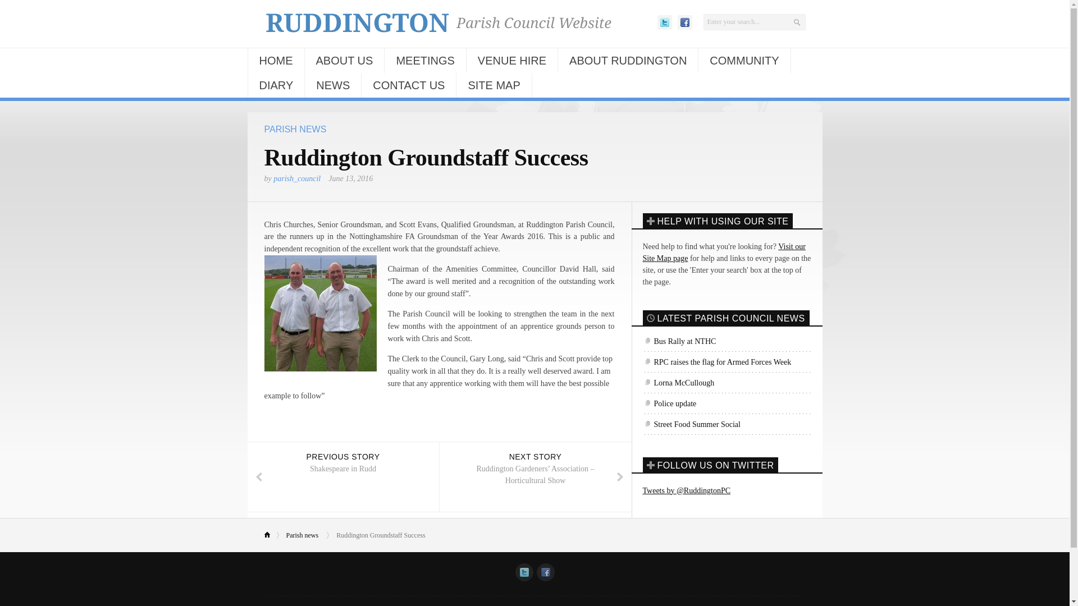 This screenshot has height=606, width=1078. I want to click on VENUE HIRE, so click(512, 61).